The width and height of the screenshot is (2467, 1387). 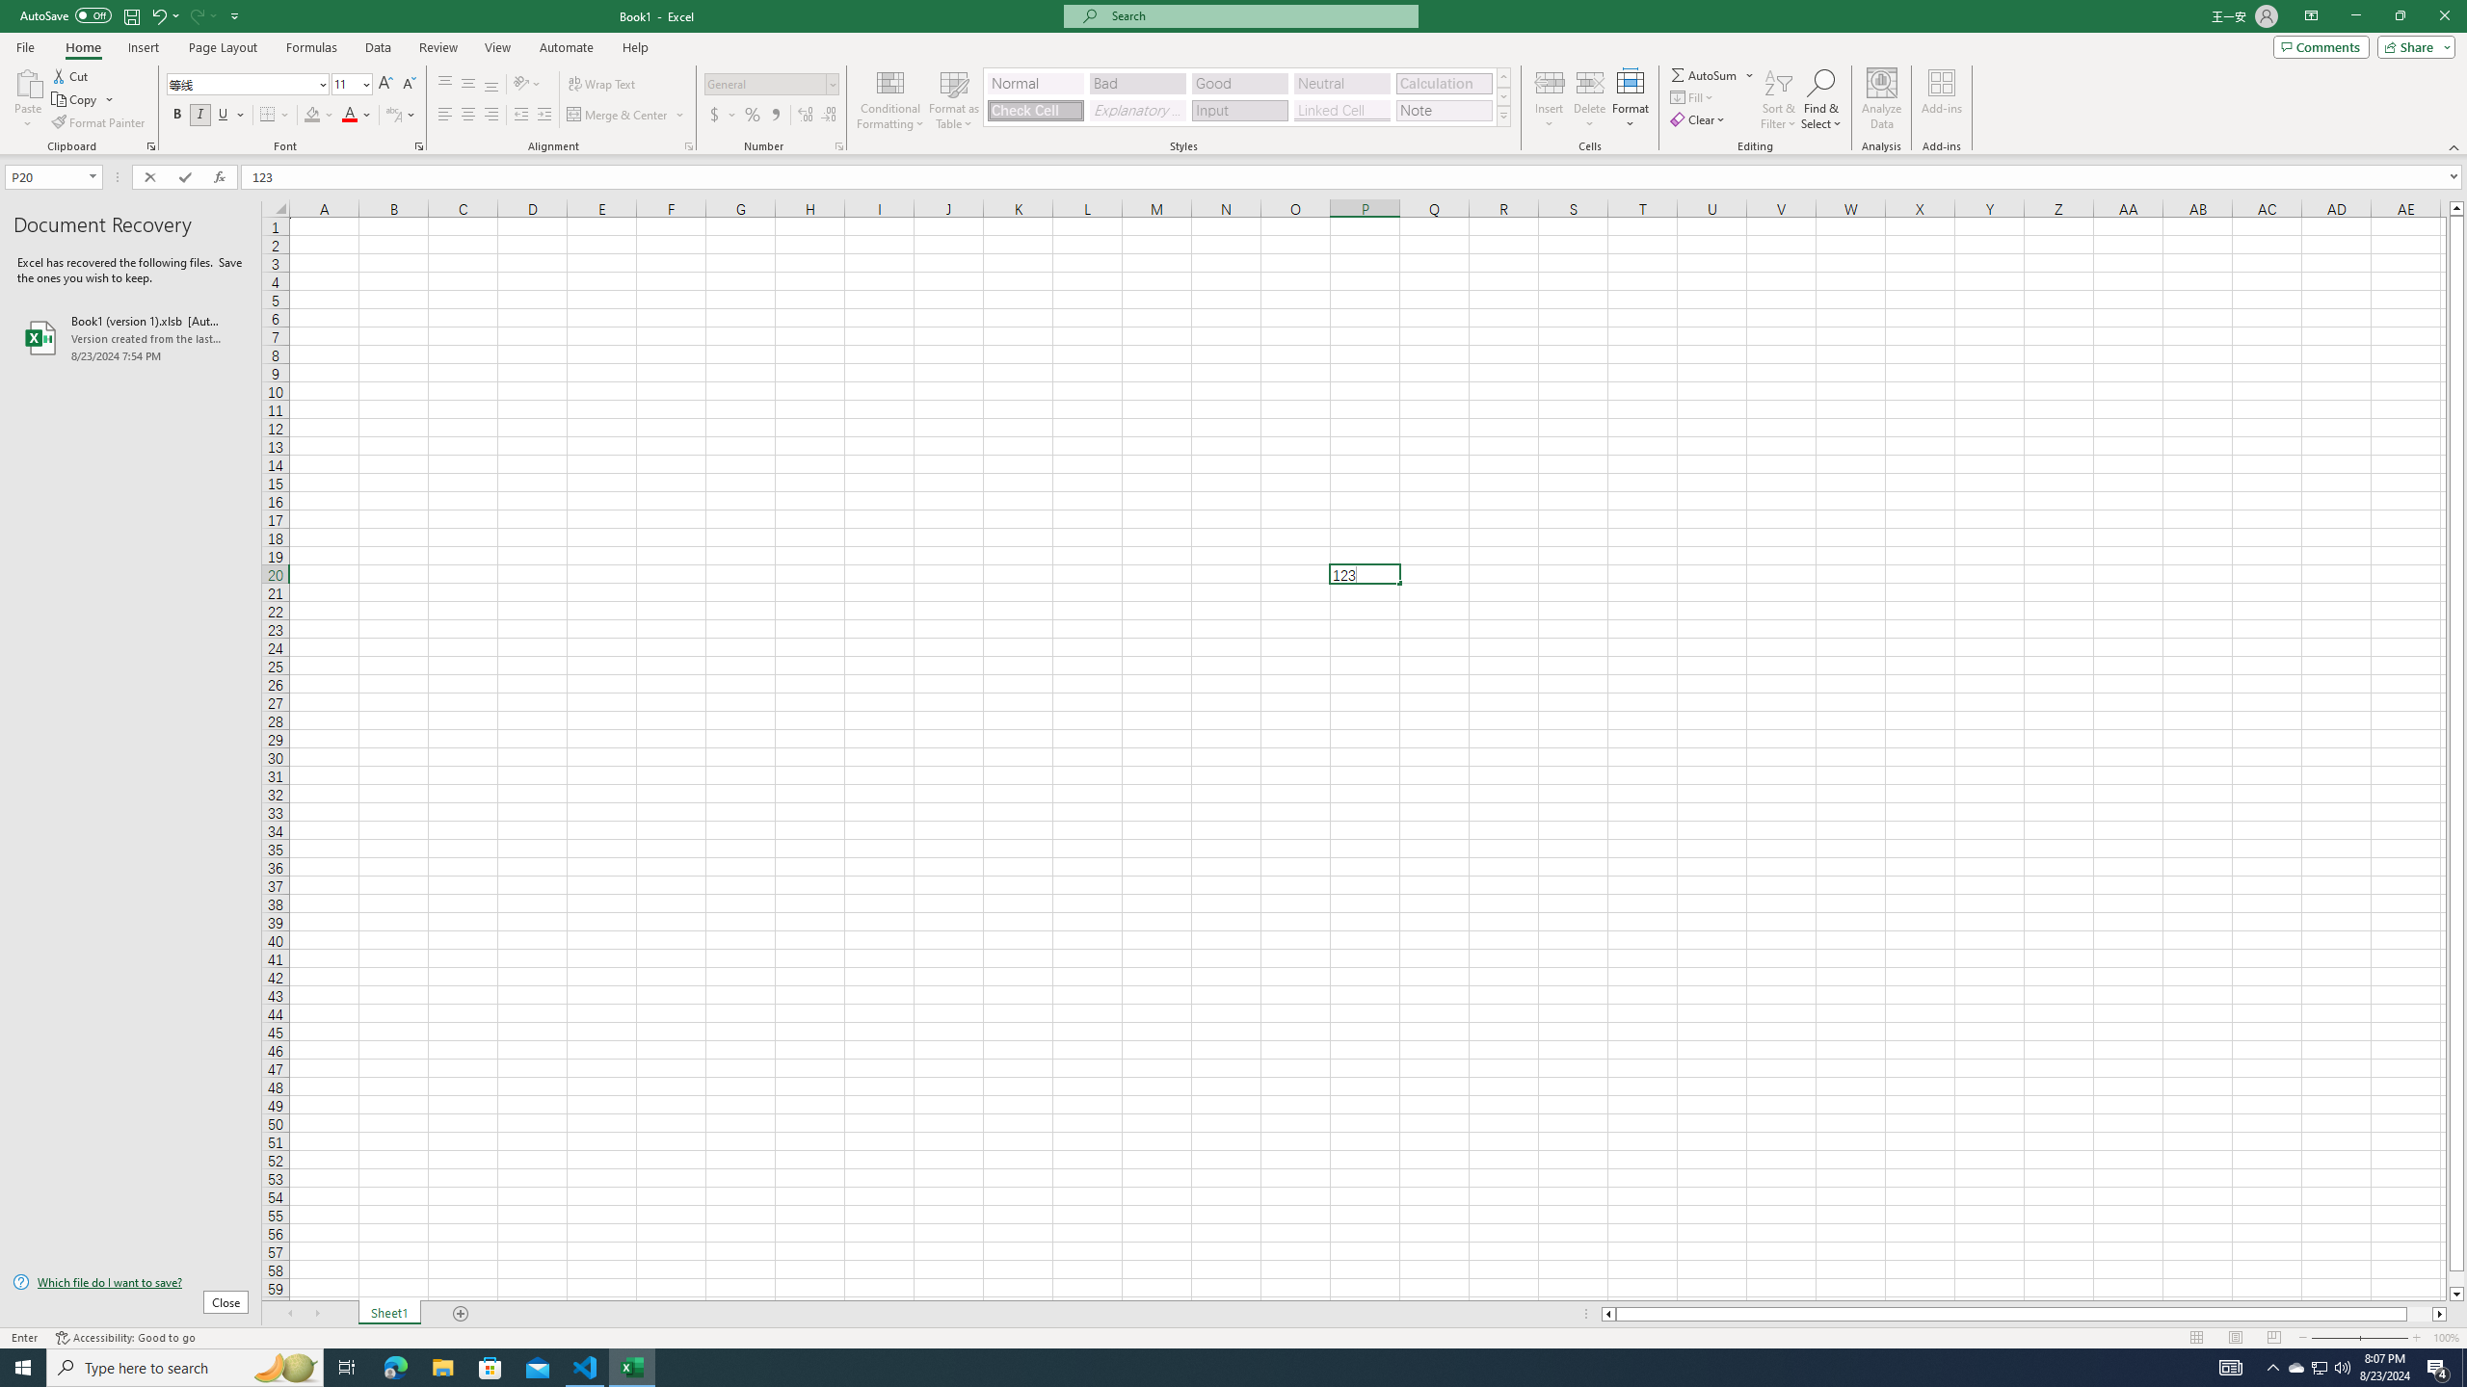 What do you see at coordinates (76, 100) in the screenshot?
I see `Copy` at bounding box center [76, 100].